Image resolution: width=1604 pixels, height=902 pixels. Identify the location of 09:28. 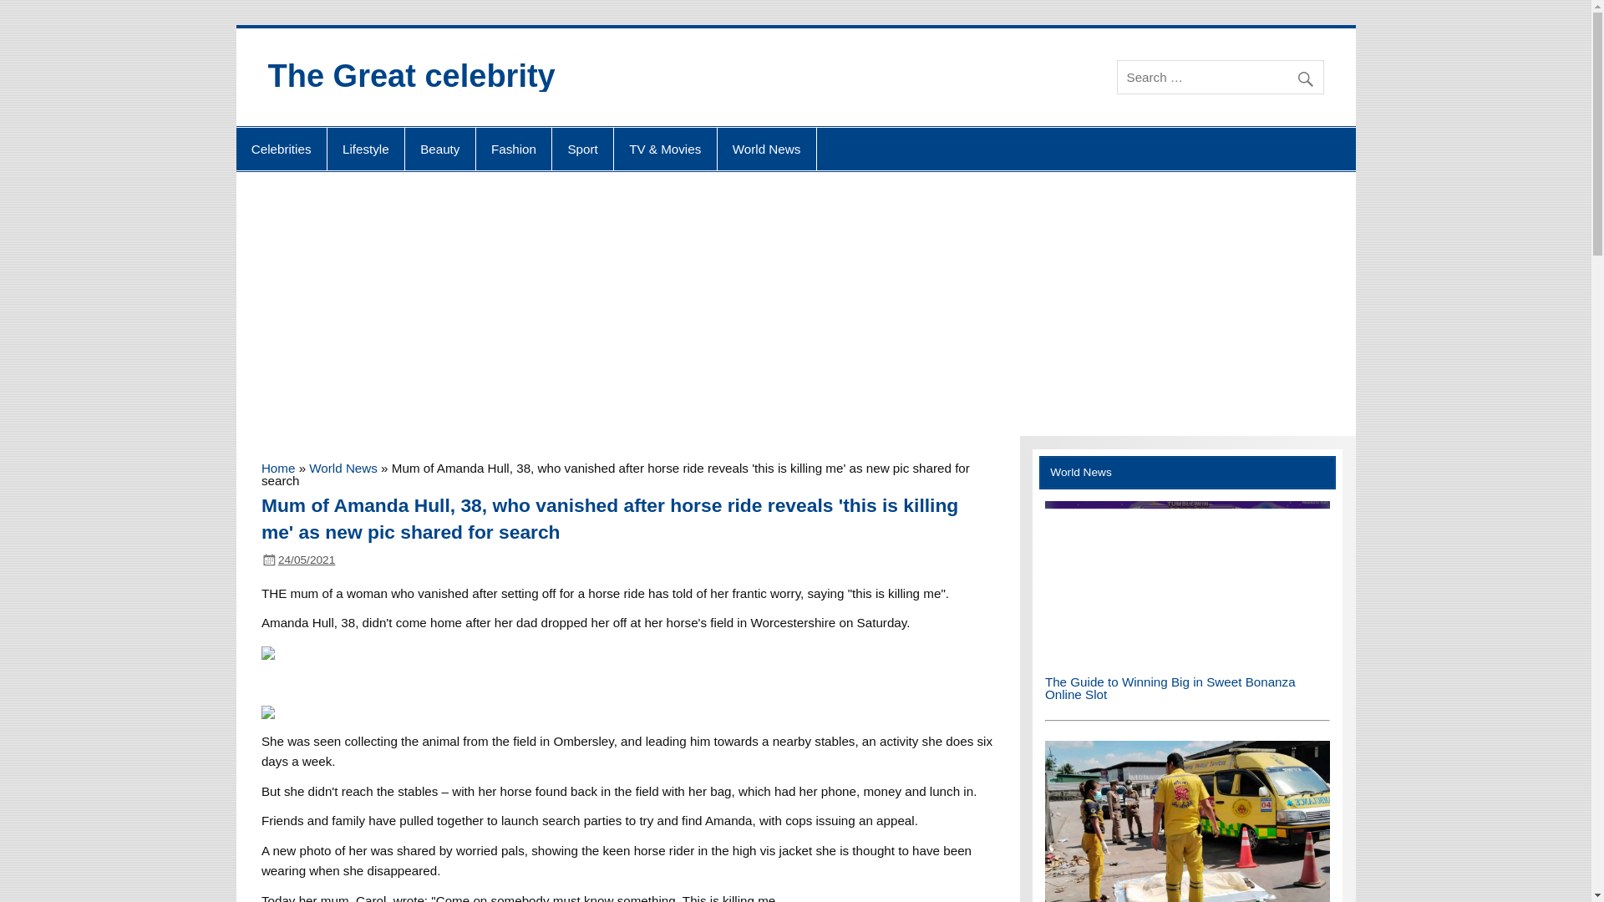
(306, 560).